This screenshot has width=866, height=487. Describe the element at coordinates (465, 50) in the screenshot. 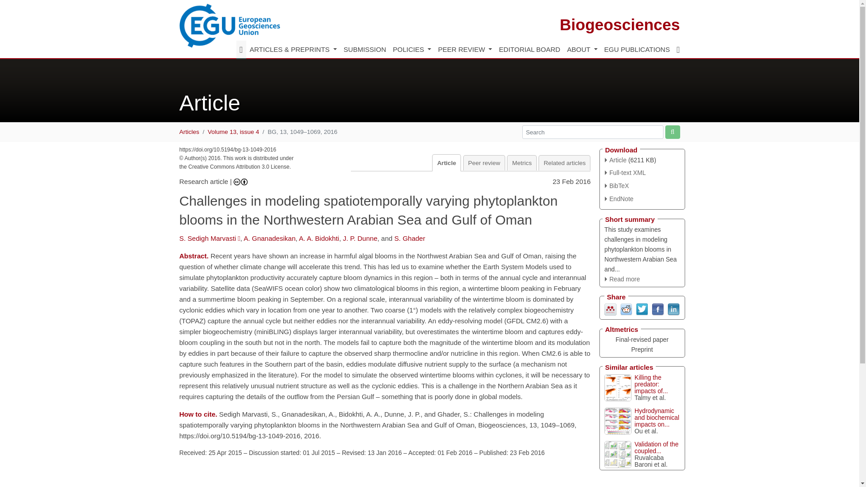

I see `PEER REVIEW` at that location.